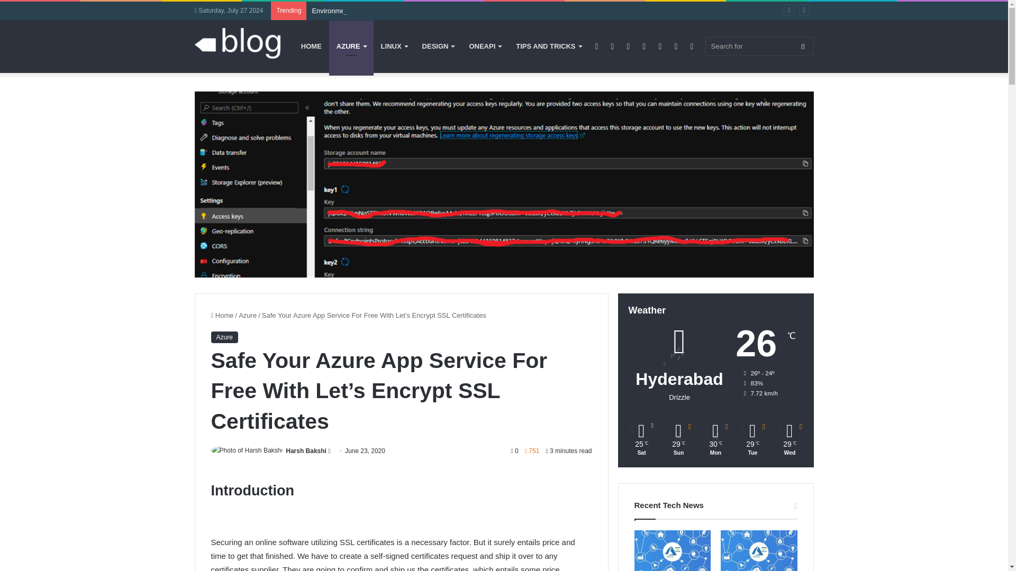 This screenshot has width=1016, height=571. Describe the element at coordinates (306, 450) in the screenshot. I see `Harsh Bakshi` at that location.